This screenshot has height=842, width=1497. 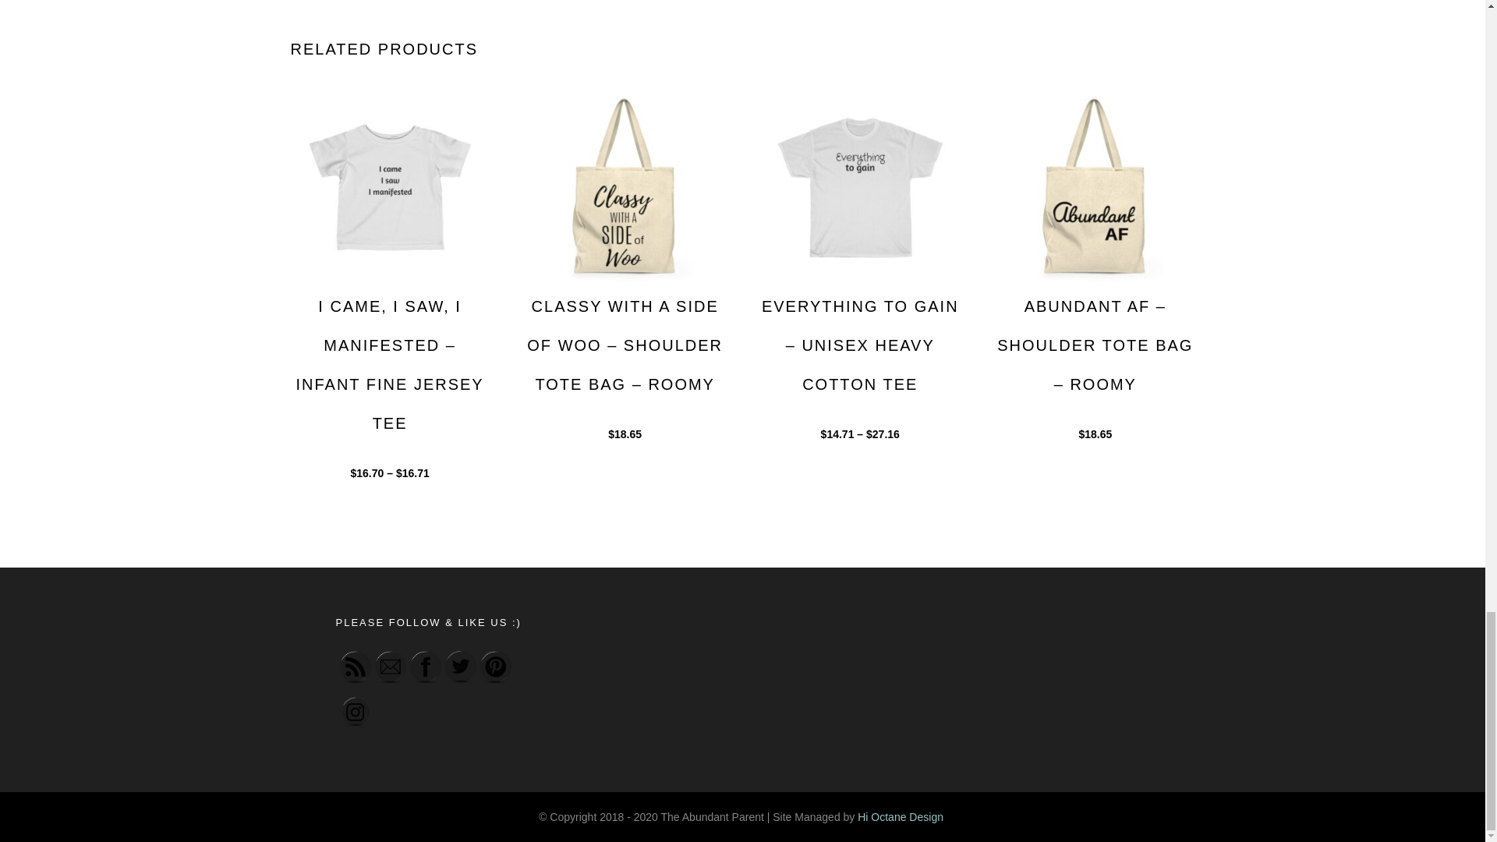 What do you see at coordinates (356, 712) in the screenshot?
I see `Instagram` at bounding box center [356, 712].